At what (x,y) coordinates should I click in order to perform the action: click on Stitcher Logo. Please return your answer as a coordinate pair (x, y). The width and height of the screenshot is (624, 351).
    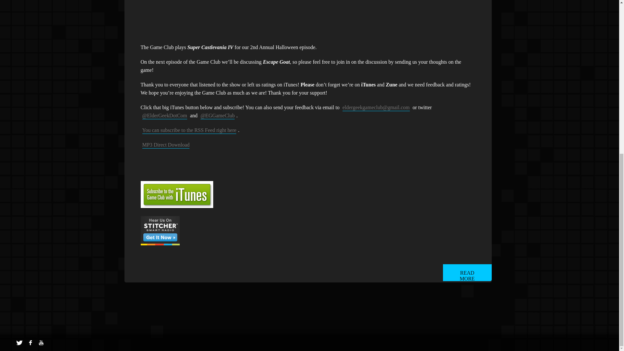
    Looking at the image, I should click on (160, 231).